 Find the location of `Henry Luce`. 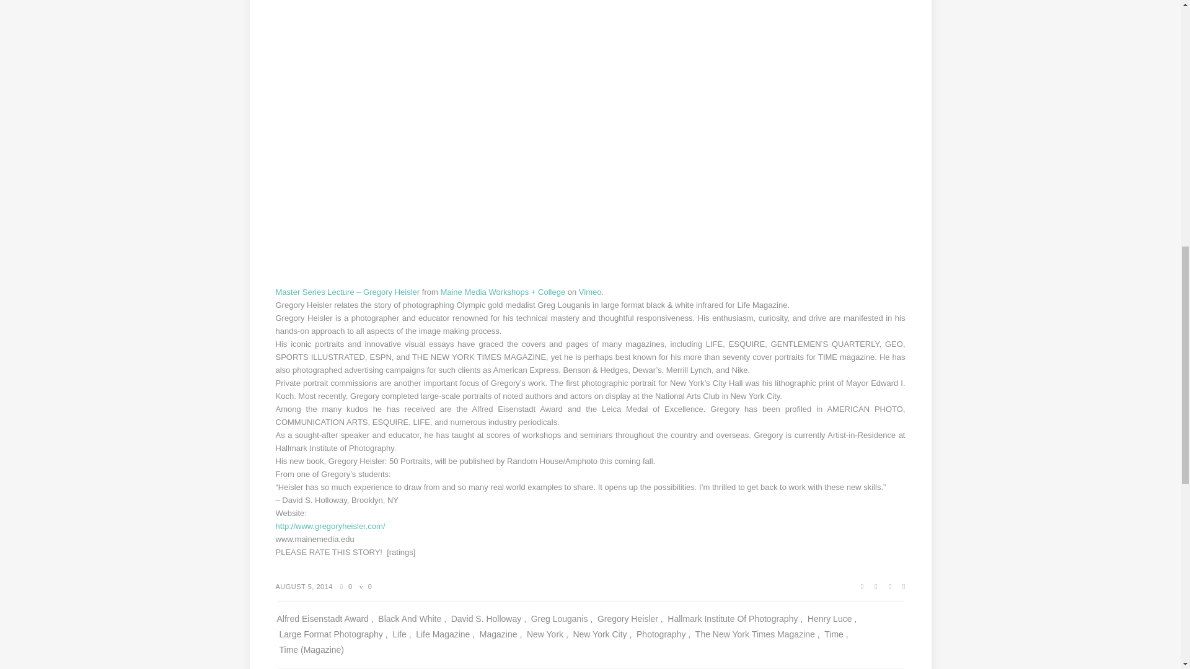

Henry Luce is located at coordinates (832, 619).